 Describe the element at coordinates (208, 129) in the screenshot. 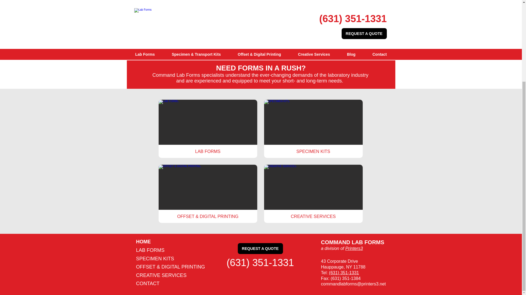

I see `LAB FORMS` at that location.